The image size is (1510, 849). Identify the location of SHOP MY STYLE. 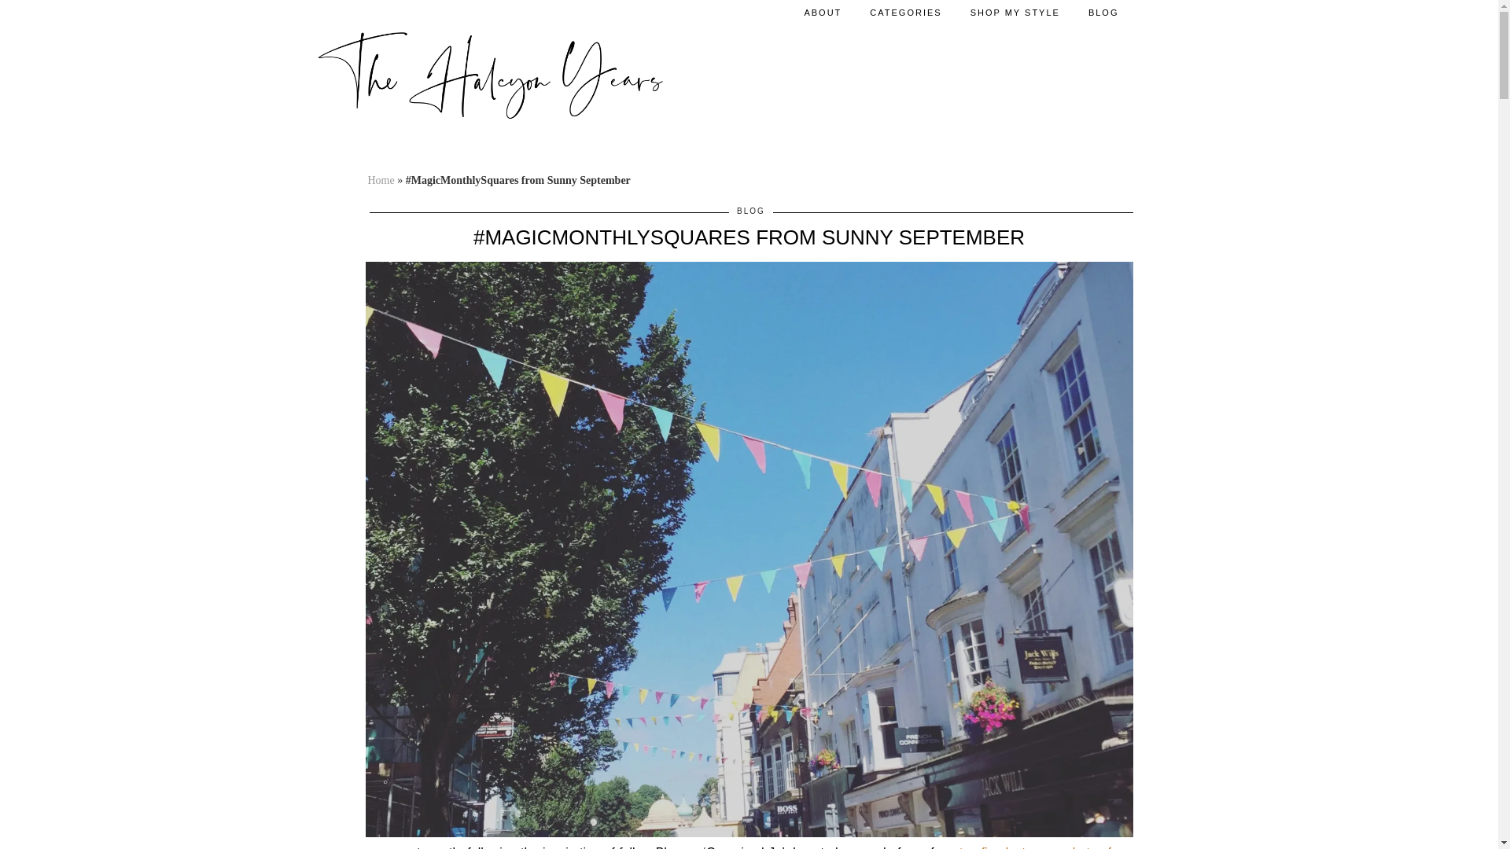
(1015, 13).